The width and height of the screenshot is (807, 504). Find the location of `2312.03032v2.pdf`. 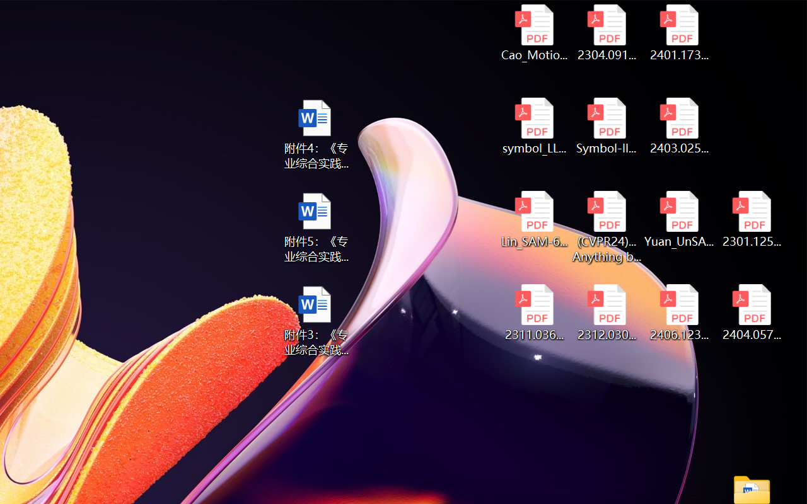

2312.03032v2.pdf is located at coordinates (607, 312).